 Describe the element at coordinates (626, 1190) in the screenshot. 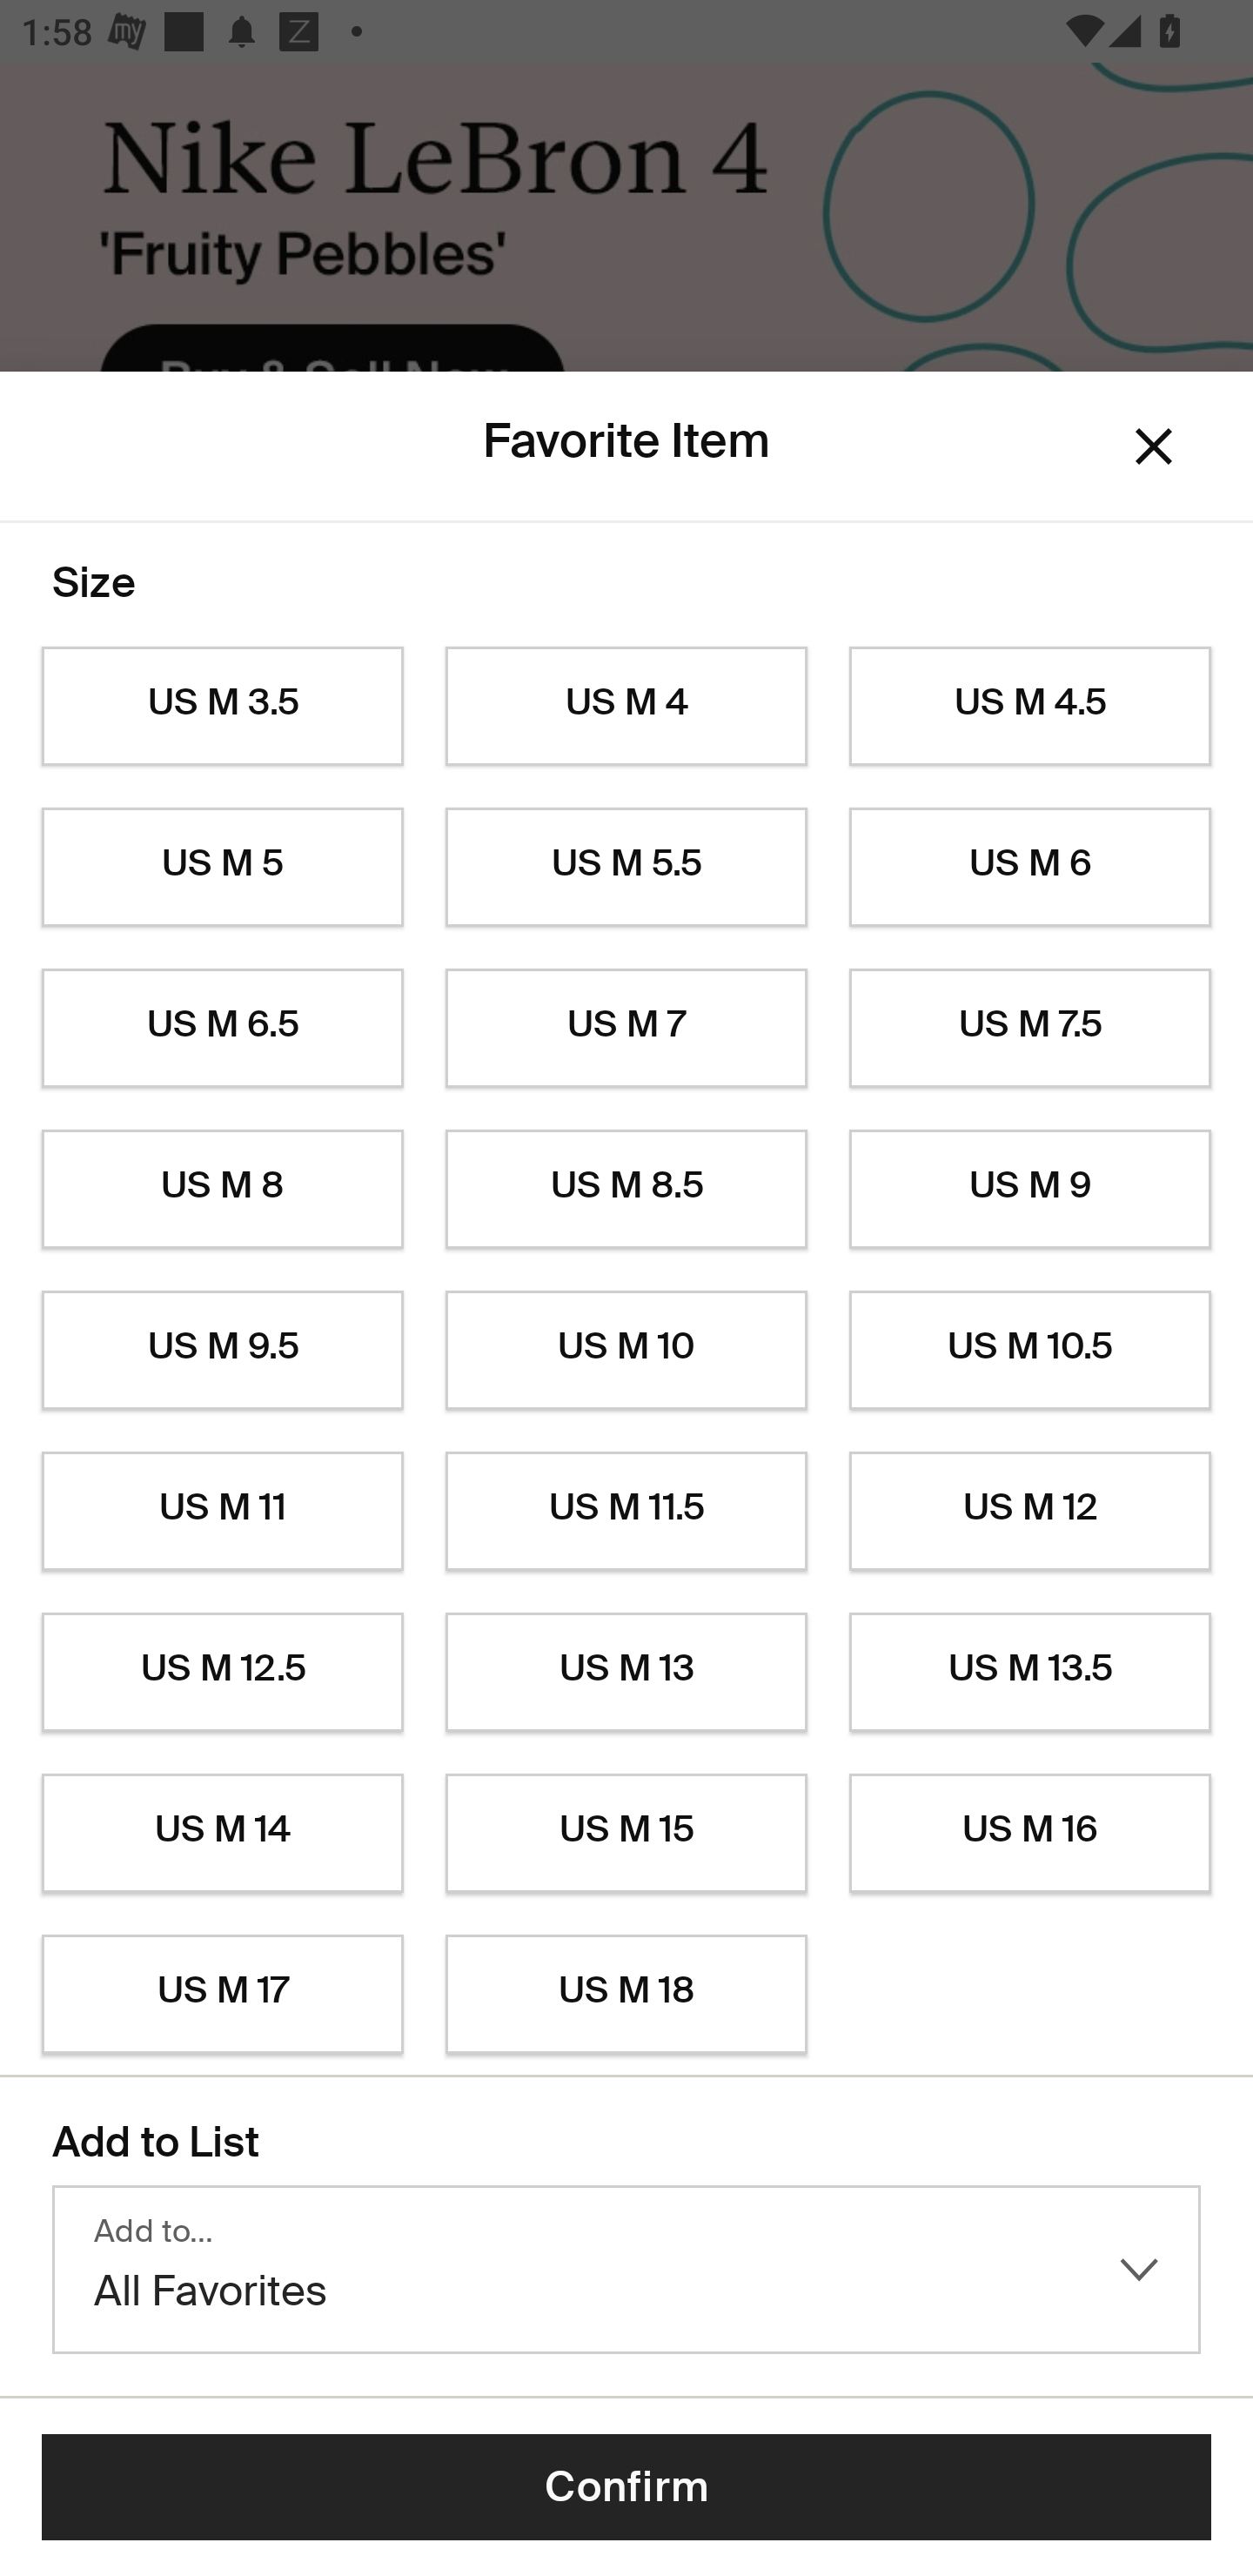

I see `US M 8.5` at that location.